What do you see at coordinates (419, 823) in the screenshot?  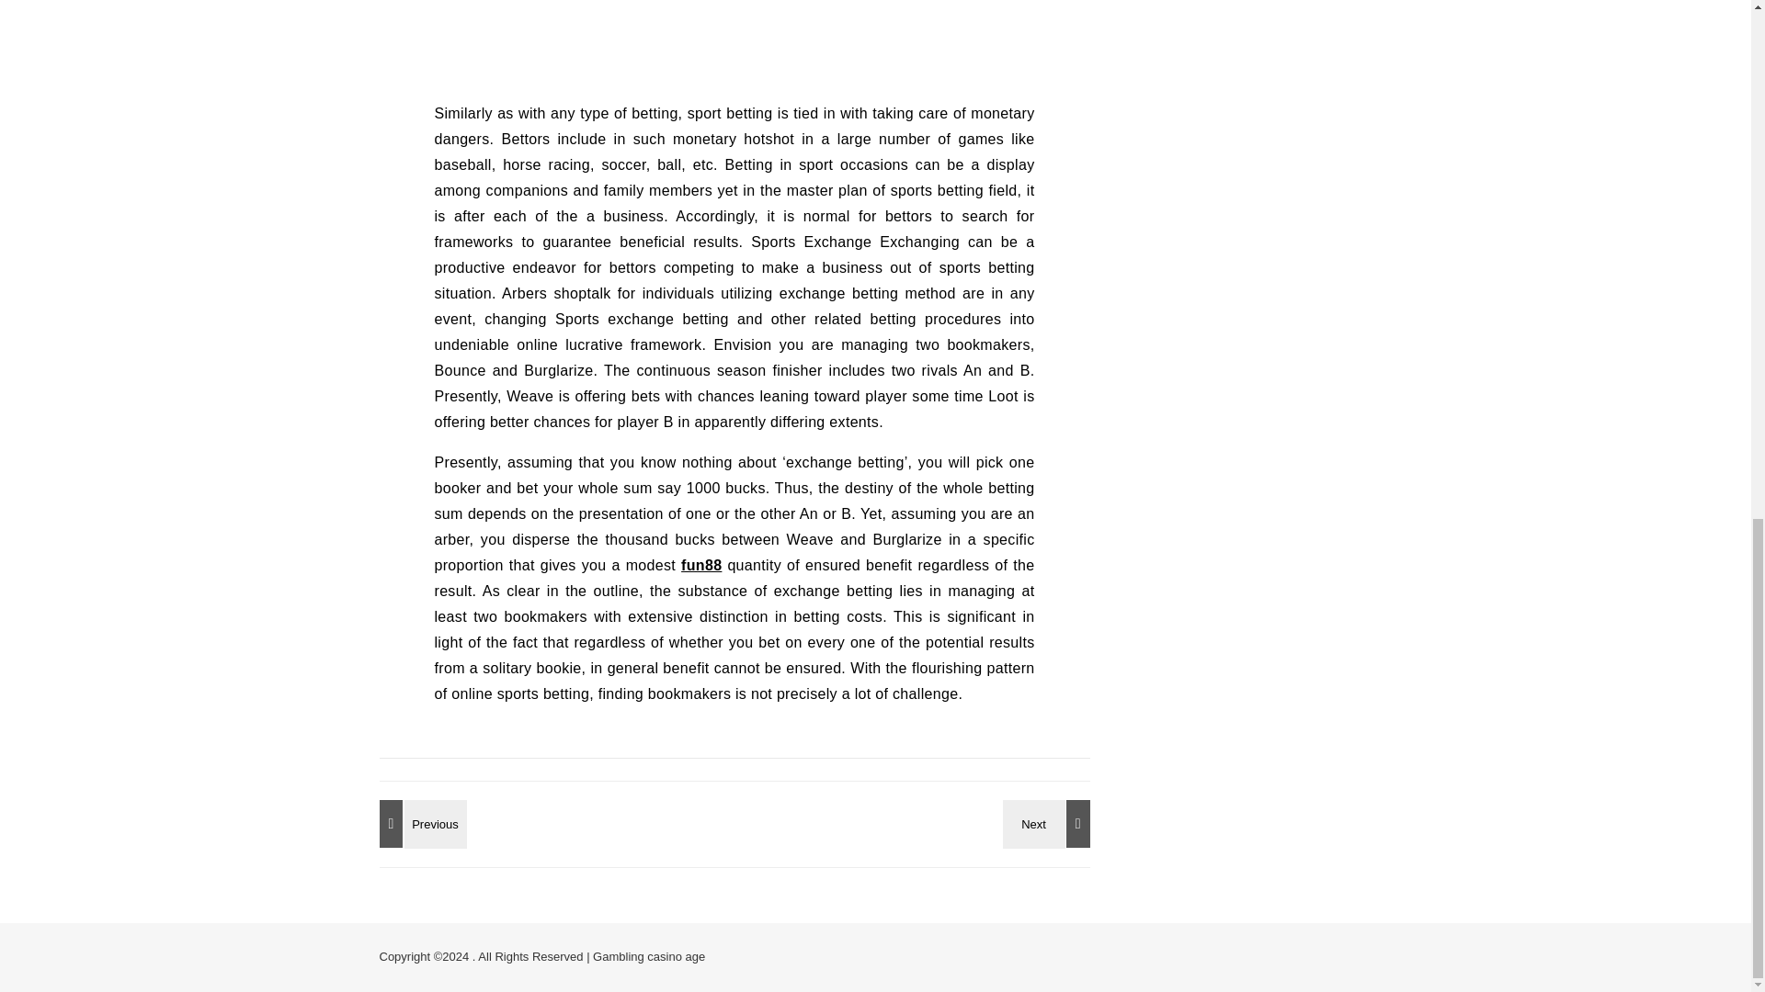 I see `The help you with perceiving Slot Ekings Gambling Site` at bounding box center [419, 823].